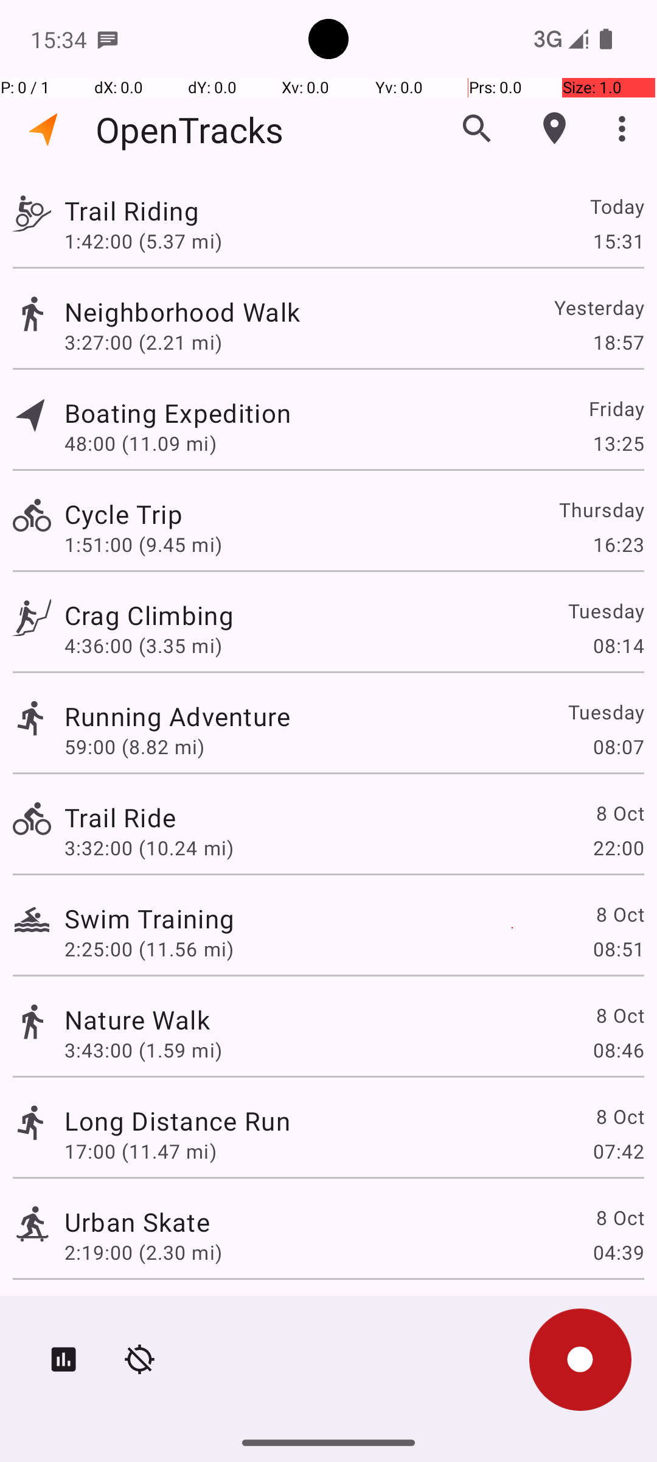 The height and width of the screenshot is (1462, 657). I want to click on Neighborhood Walk, so click(182, 312).